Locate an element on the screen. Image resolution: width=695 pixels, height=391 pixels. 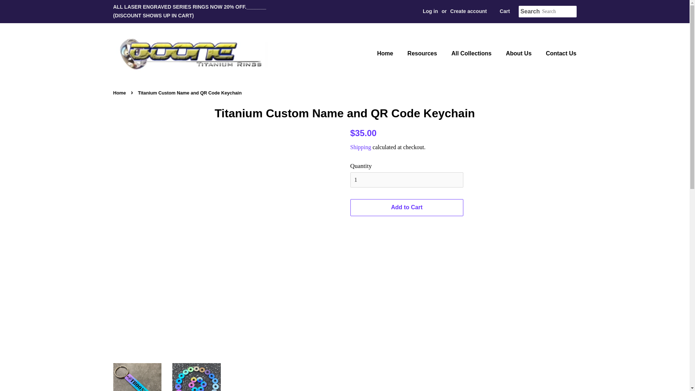
Resources is located at coordinates (424, 54).